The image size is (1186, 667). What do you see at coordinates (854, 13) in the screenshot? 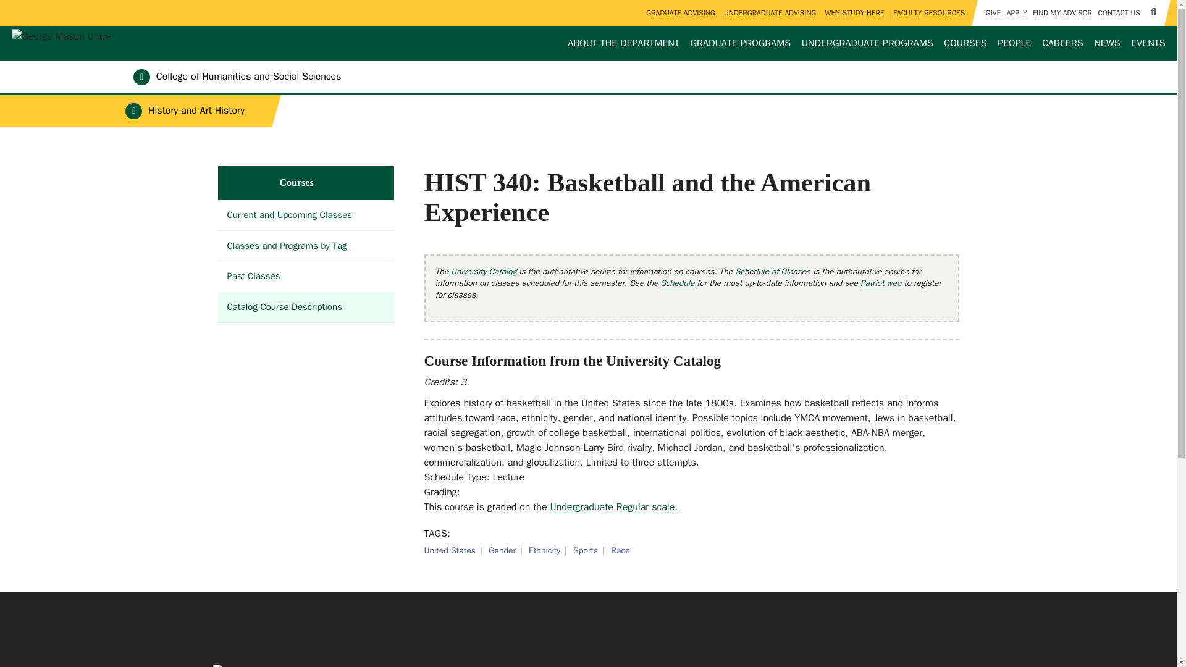
I see `WHY STUDY HERE` at bounding box center [854, 13].